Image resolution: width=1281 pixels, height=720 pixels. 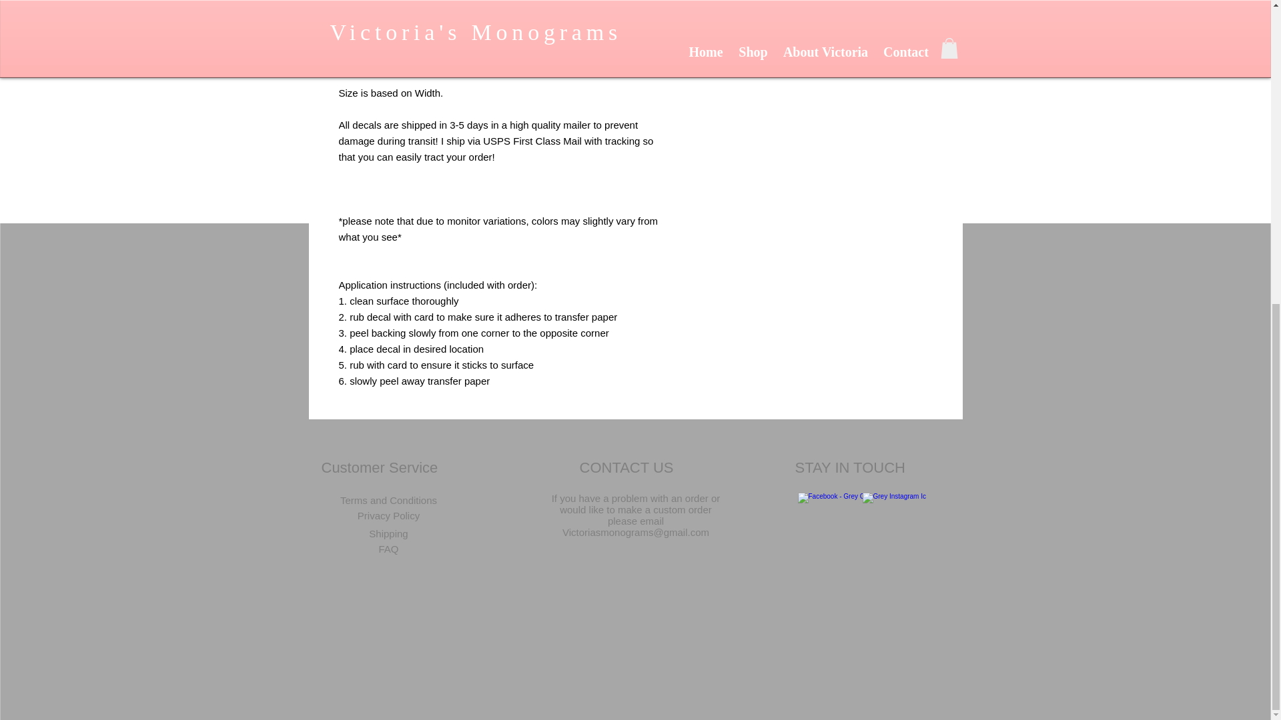 I want to click on FAQ, so click(x=389, y=549).